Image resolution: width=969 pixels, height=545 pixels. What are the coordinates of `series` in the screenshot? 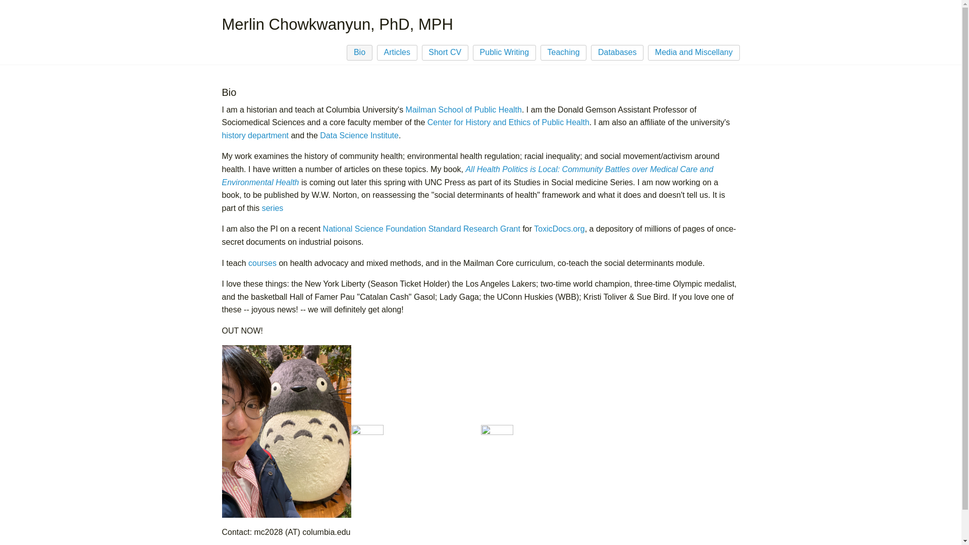 It's located at (273, 208).